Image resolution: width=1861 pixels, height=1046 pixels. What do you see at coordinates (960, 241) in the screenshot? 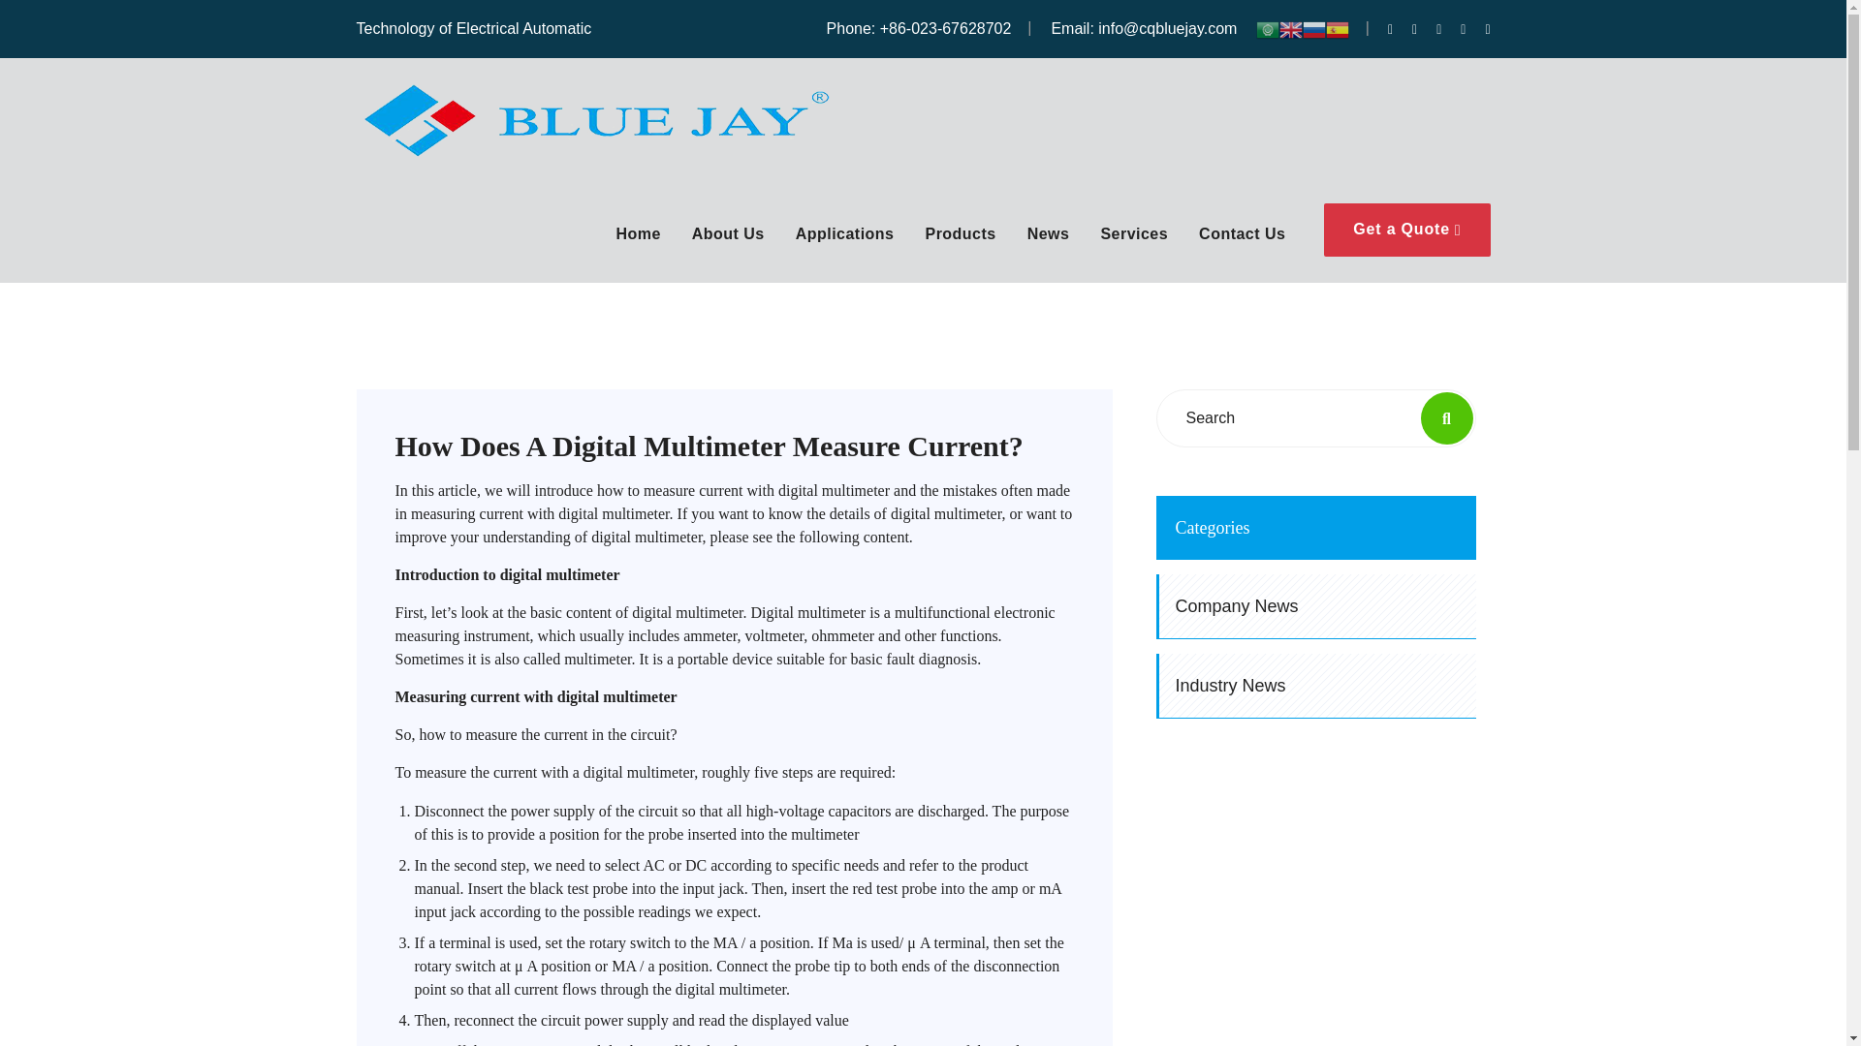
I see `Products` at bounding box center [960, 241].